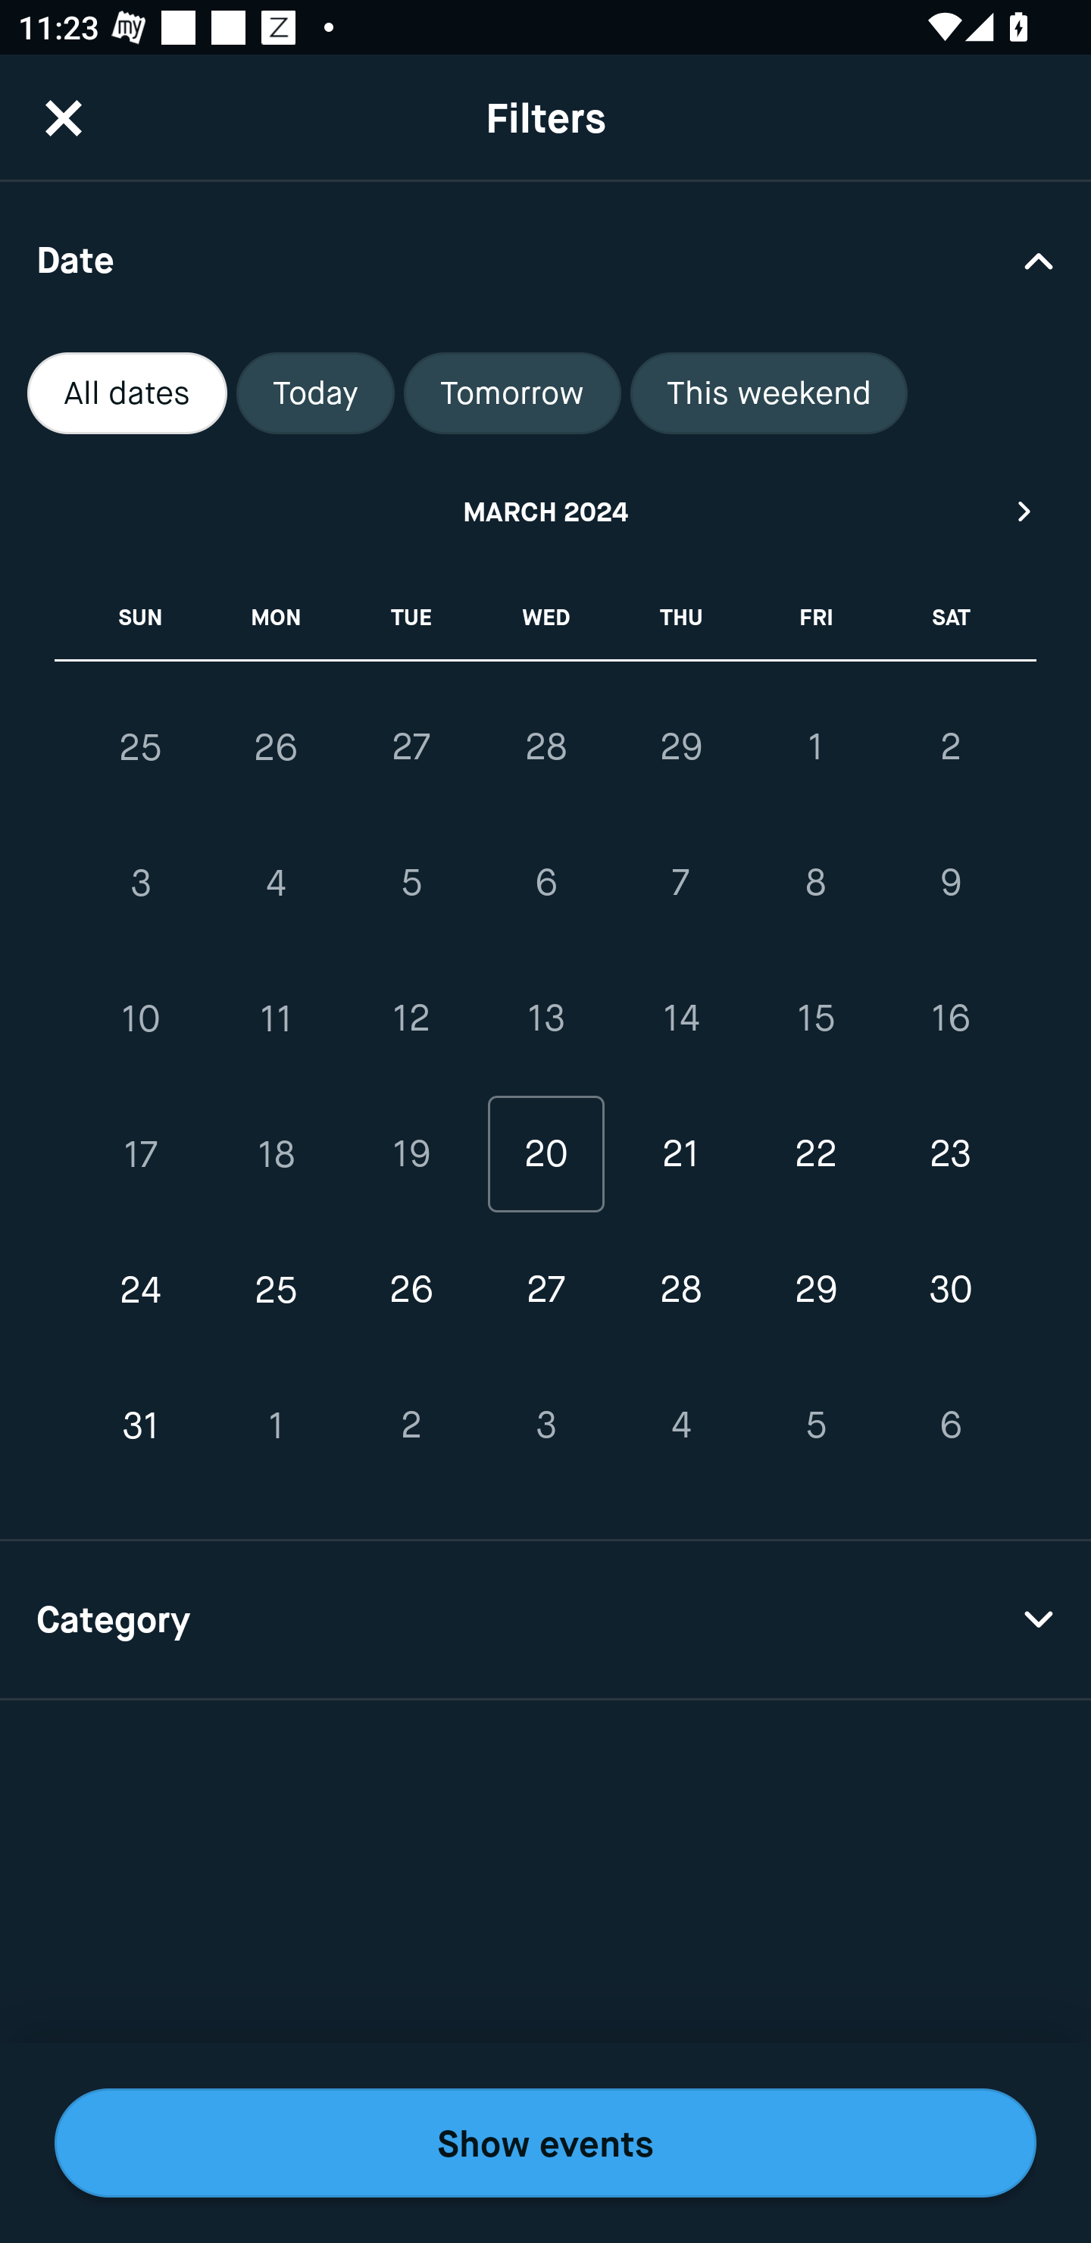 Image resolution: width=1091 pixels, height=2243 pixels. Describe the element at coordinates (950, 884) in the screenshot. I see `9` at that location.